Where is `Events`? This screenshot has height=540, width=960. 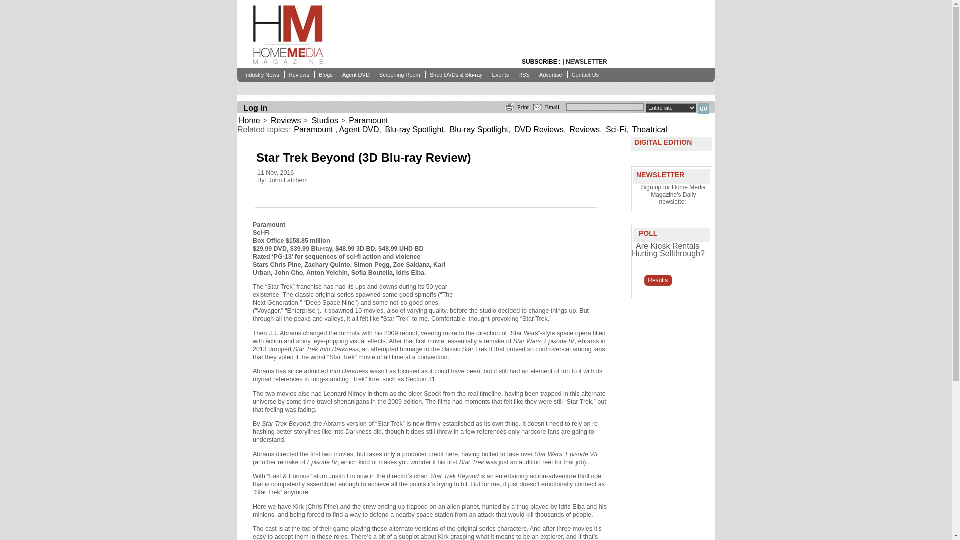
Events is located at coordinates (501, 74).